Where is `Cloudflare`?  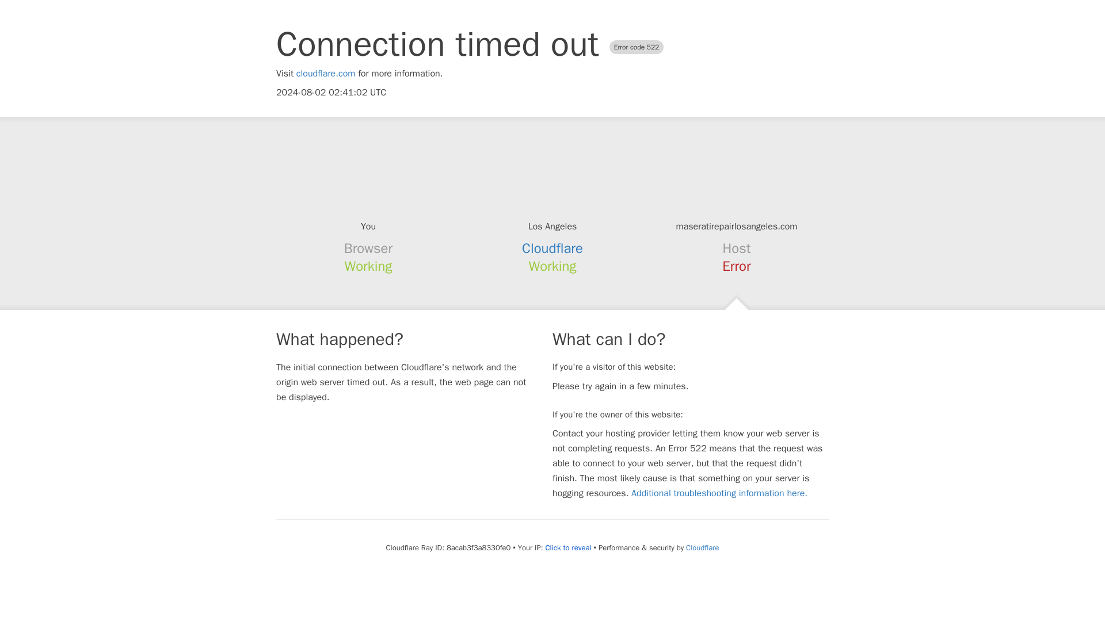
Cloudflare is located at coordinates (702, 547).